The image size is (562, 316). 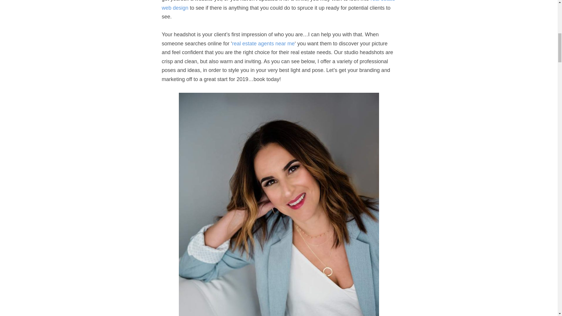 I want to click on real estate web design, so click(x=278, y=5).